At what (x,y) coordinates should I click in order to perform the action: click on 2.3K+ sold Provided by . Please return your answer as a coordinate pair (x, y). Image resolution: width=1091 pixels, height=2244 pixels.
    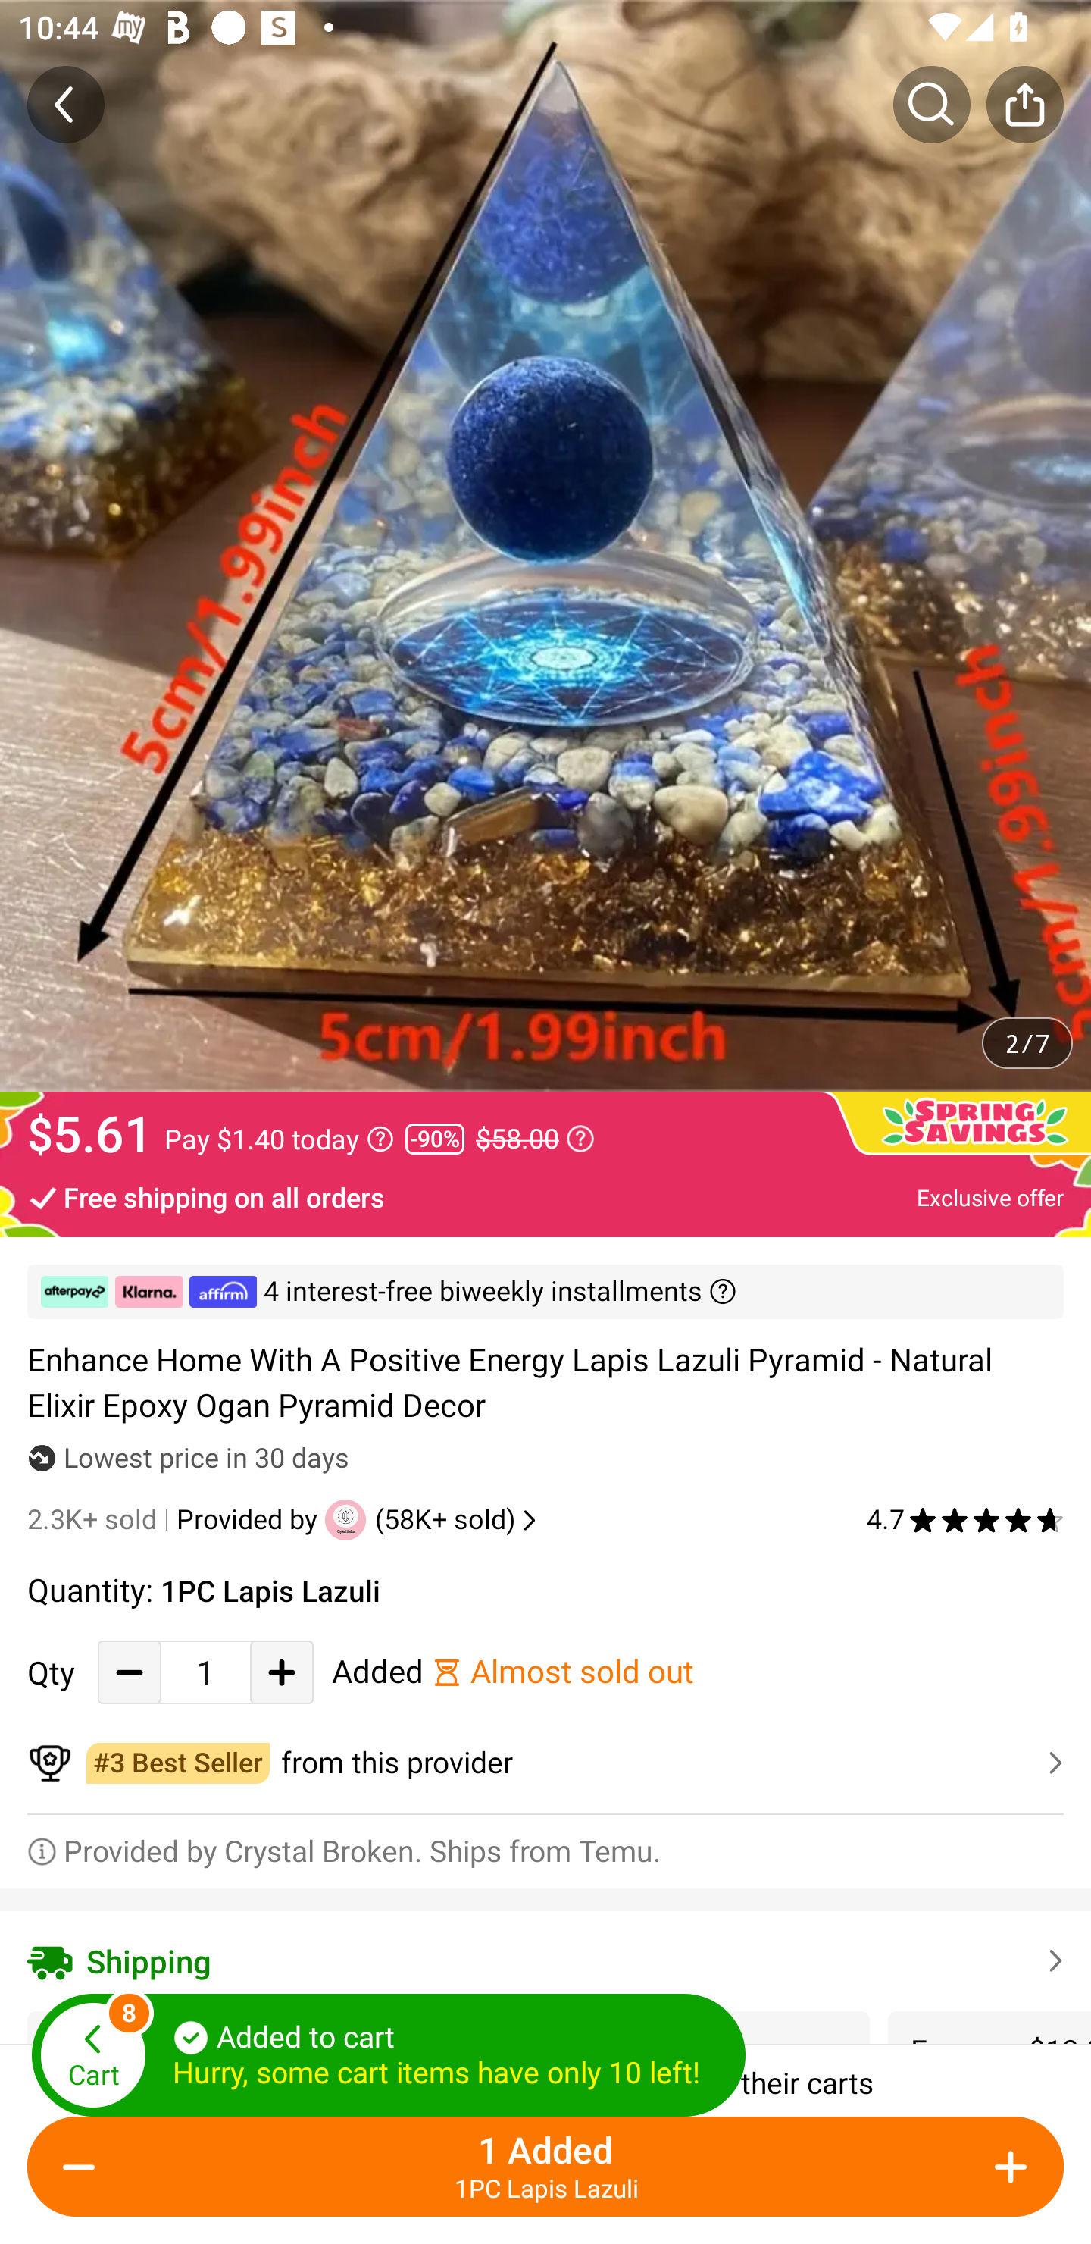
    Looking at the image, I should click on (176, 1519).